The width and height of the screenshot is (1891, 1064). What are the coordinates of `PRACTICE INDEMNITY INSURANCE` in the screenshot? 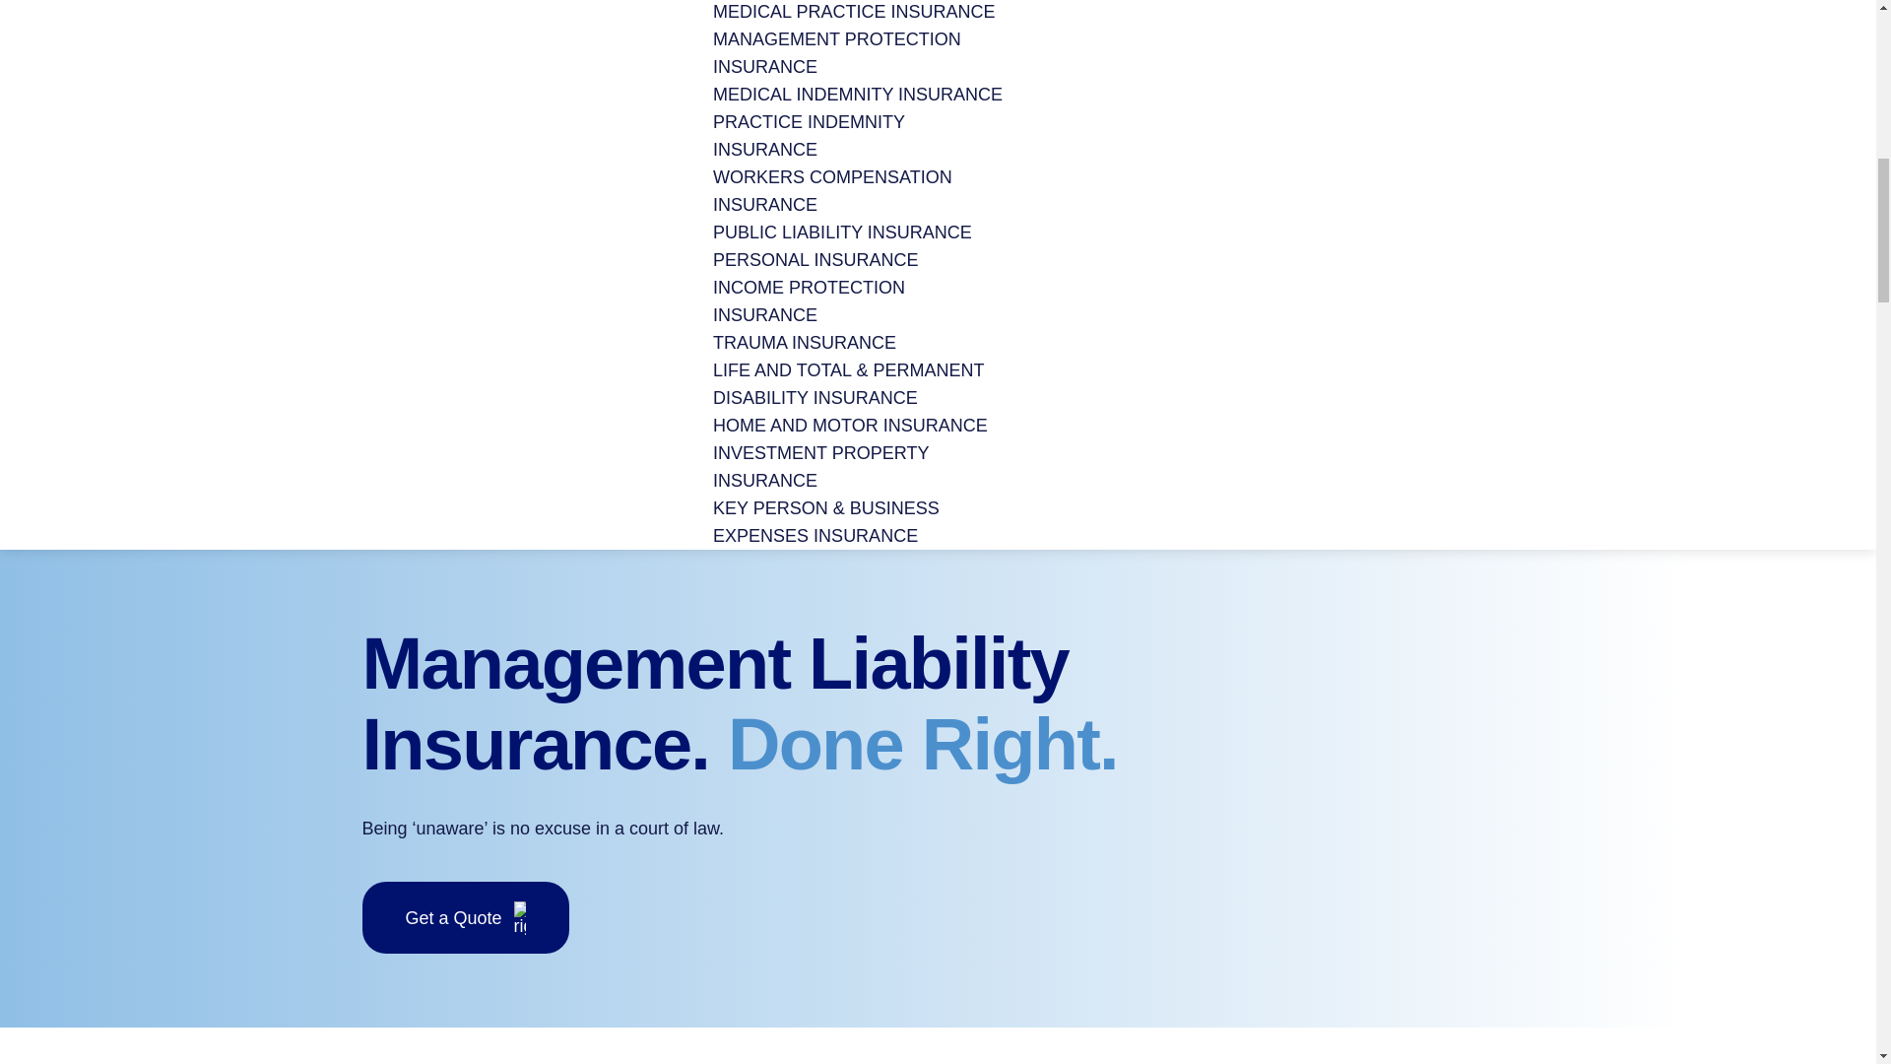 It's located at (809, 136).